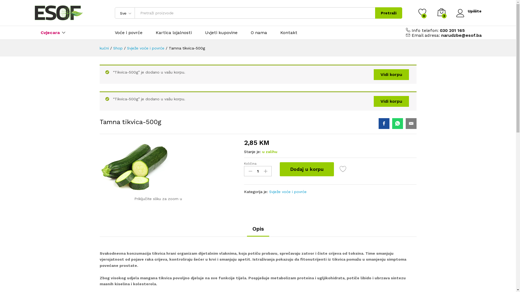  What do you see at coordinates (398, 124) in the screenshot?
I see `Tamna tikvica-500g` at bounding box center [398, 124].